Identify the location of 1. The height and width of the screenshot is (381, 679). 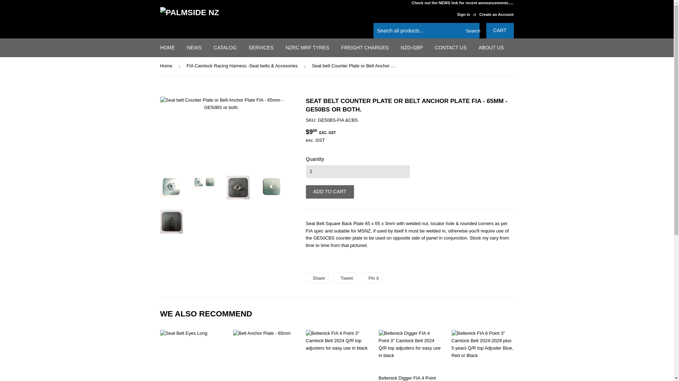
(357, 171).